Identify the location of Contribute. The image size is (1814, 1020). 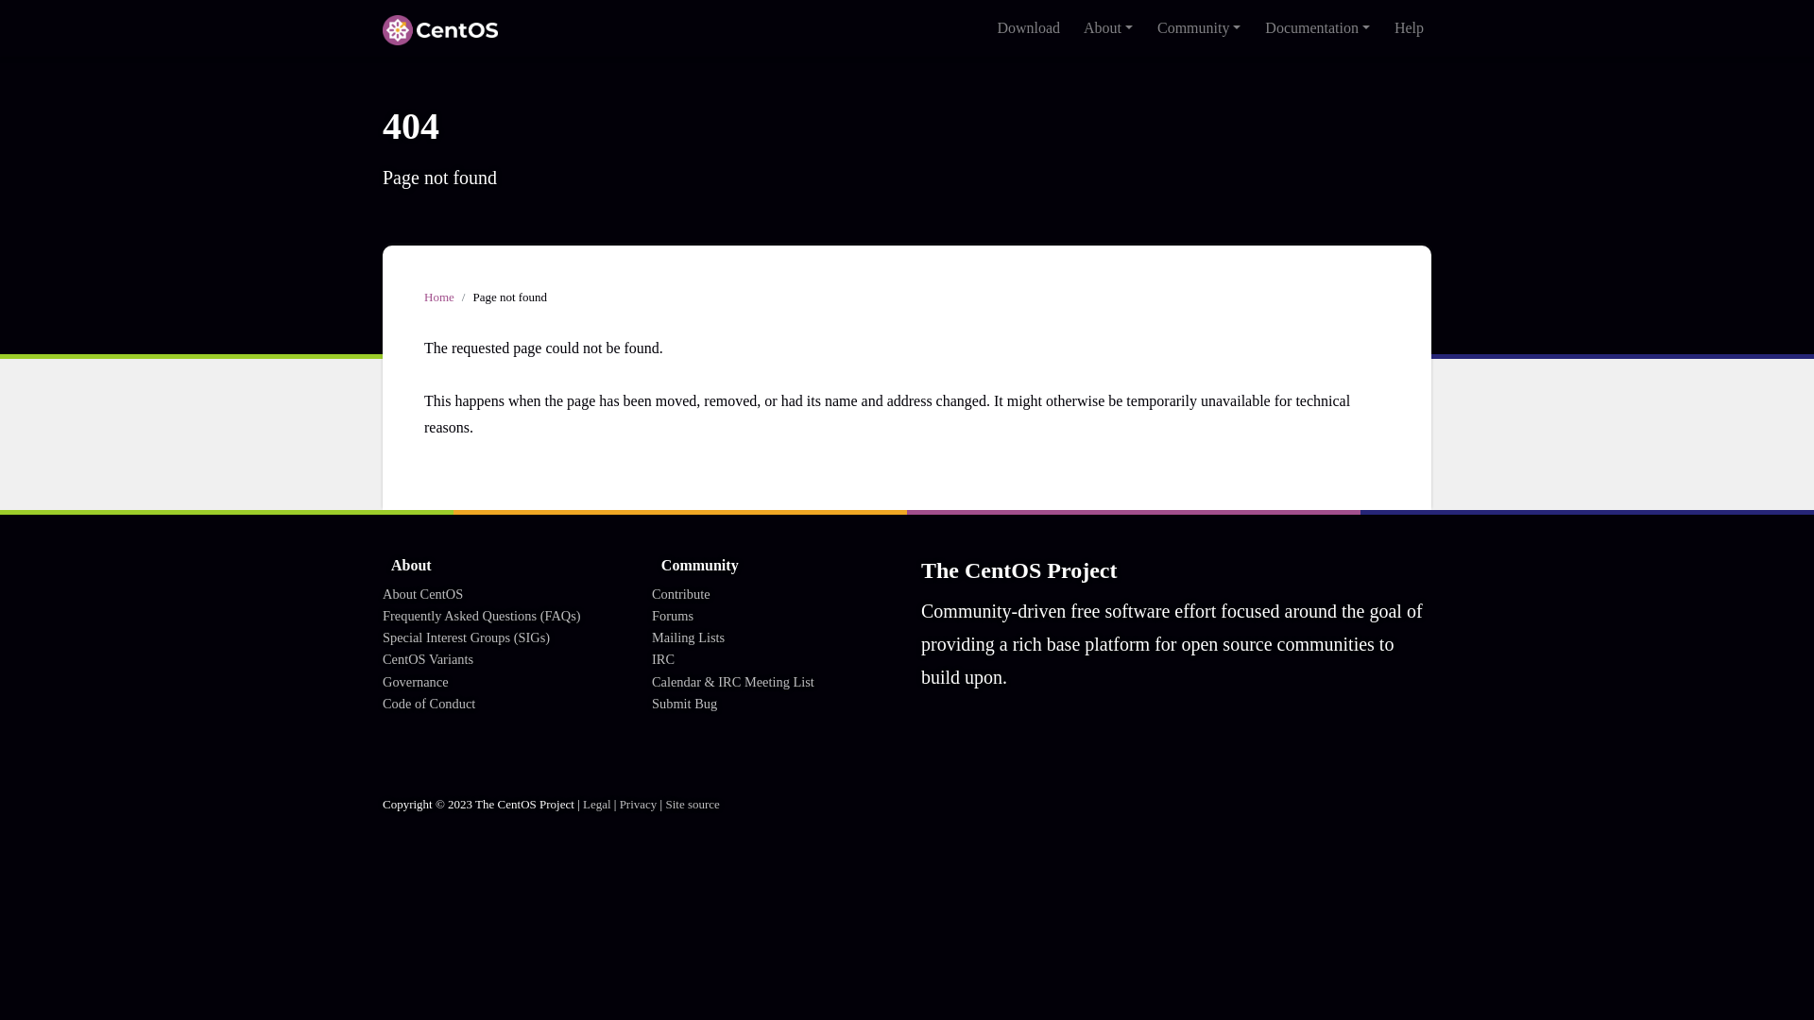
(77, 627).